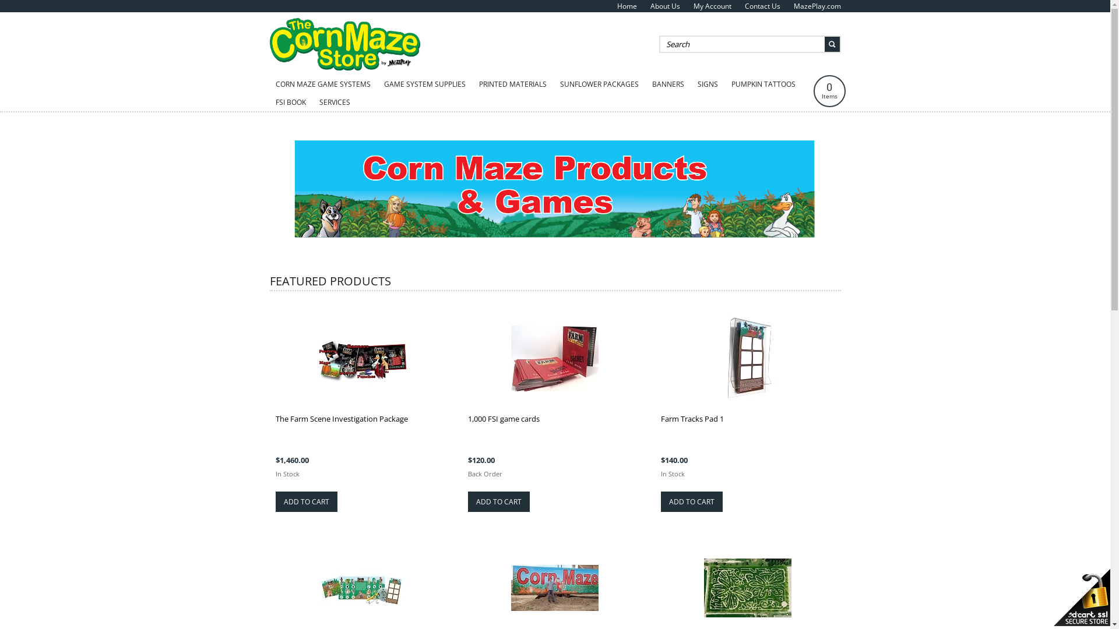 The width and height of the screenshot is (1119, 629). Describe the element at coordinates (323, 84) in the screenshot. I see `CORN MAZE GAME SYSTEMS` at that location.